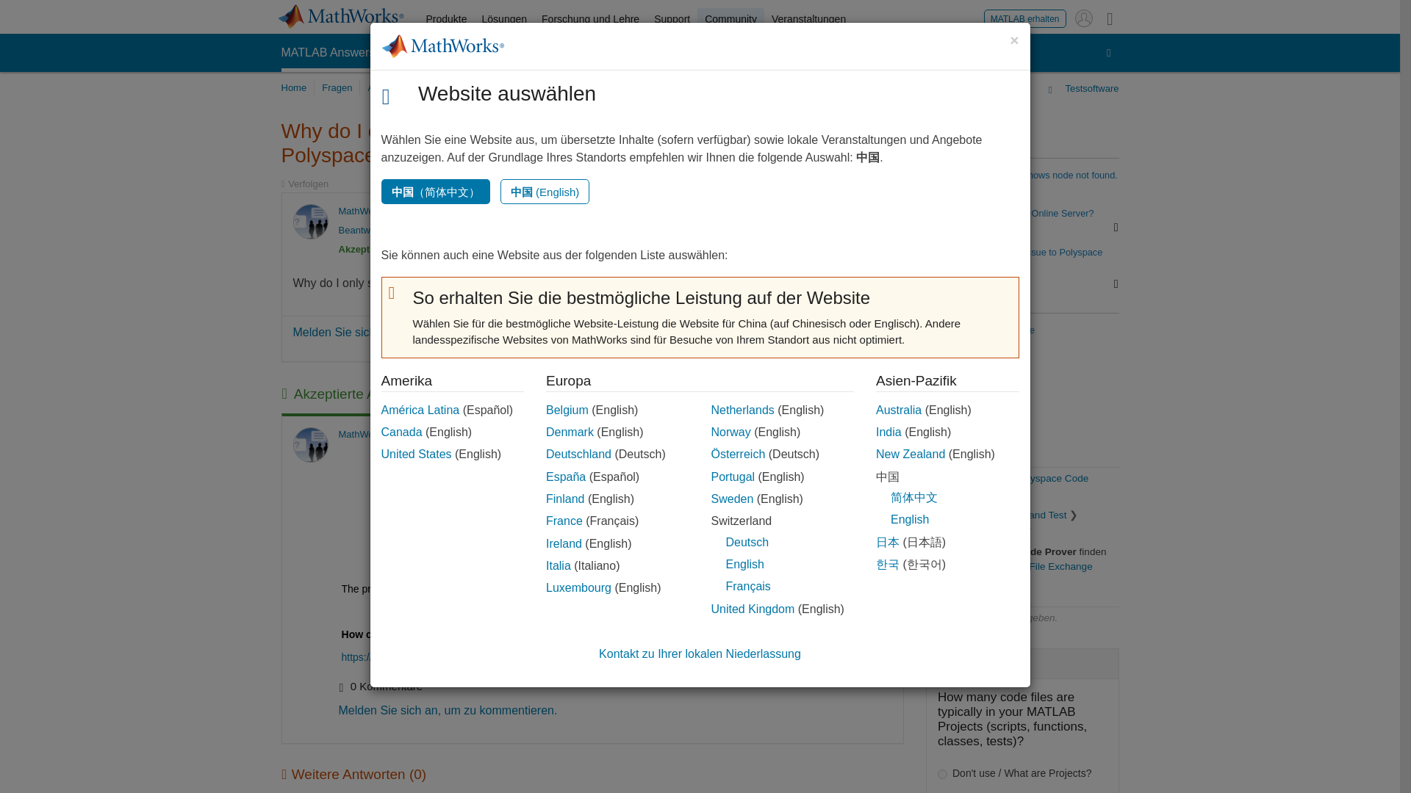 The height and width of the screenshot is (793, 1411). What do you see at coordinates (780, 435) in the screenshot?
I see `Direkter Link zu dieser Antwort` at bounding box center [780, 435].